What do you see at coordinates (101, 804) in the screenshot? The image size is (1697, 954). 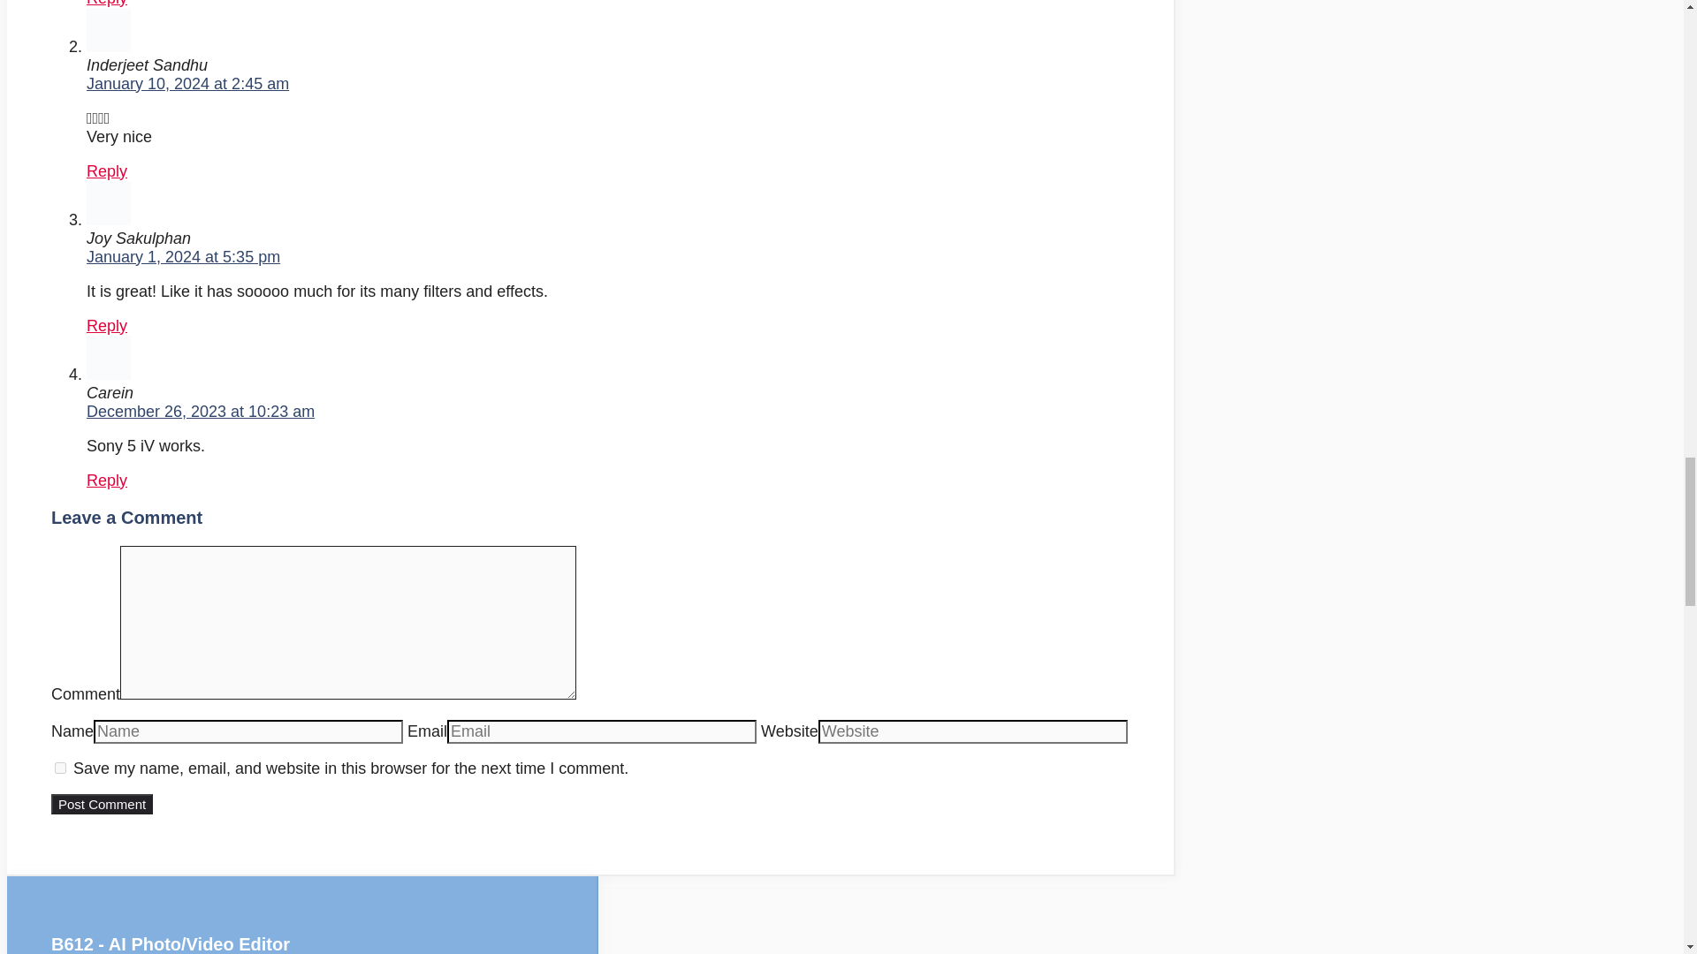 I see `Post Comment` at bounding box center [101, 804].